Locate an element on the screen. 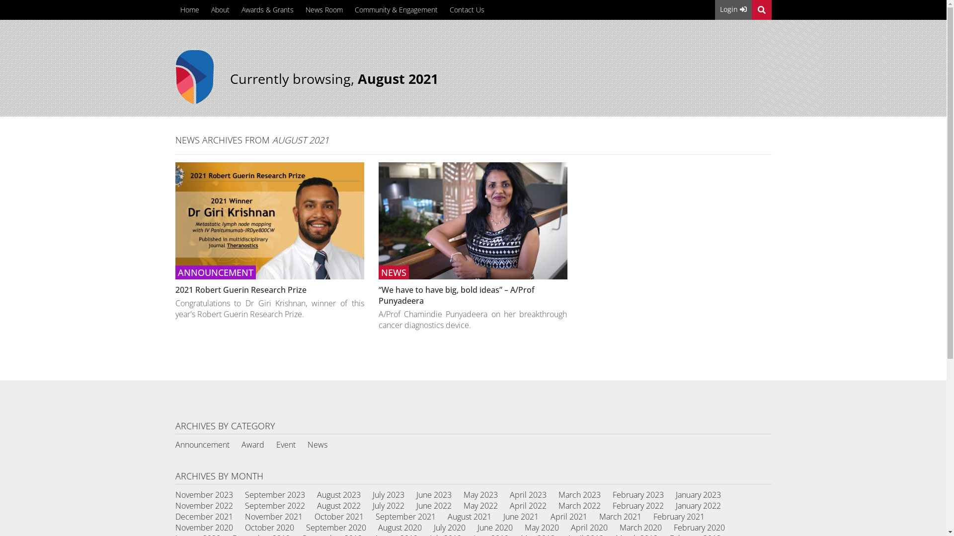 This screenshot has width=954, height=536. January 2023 is located at coordinates (699, 495).